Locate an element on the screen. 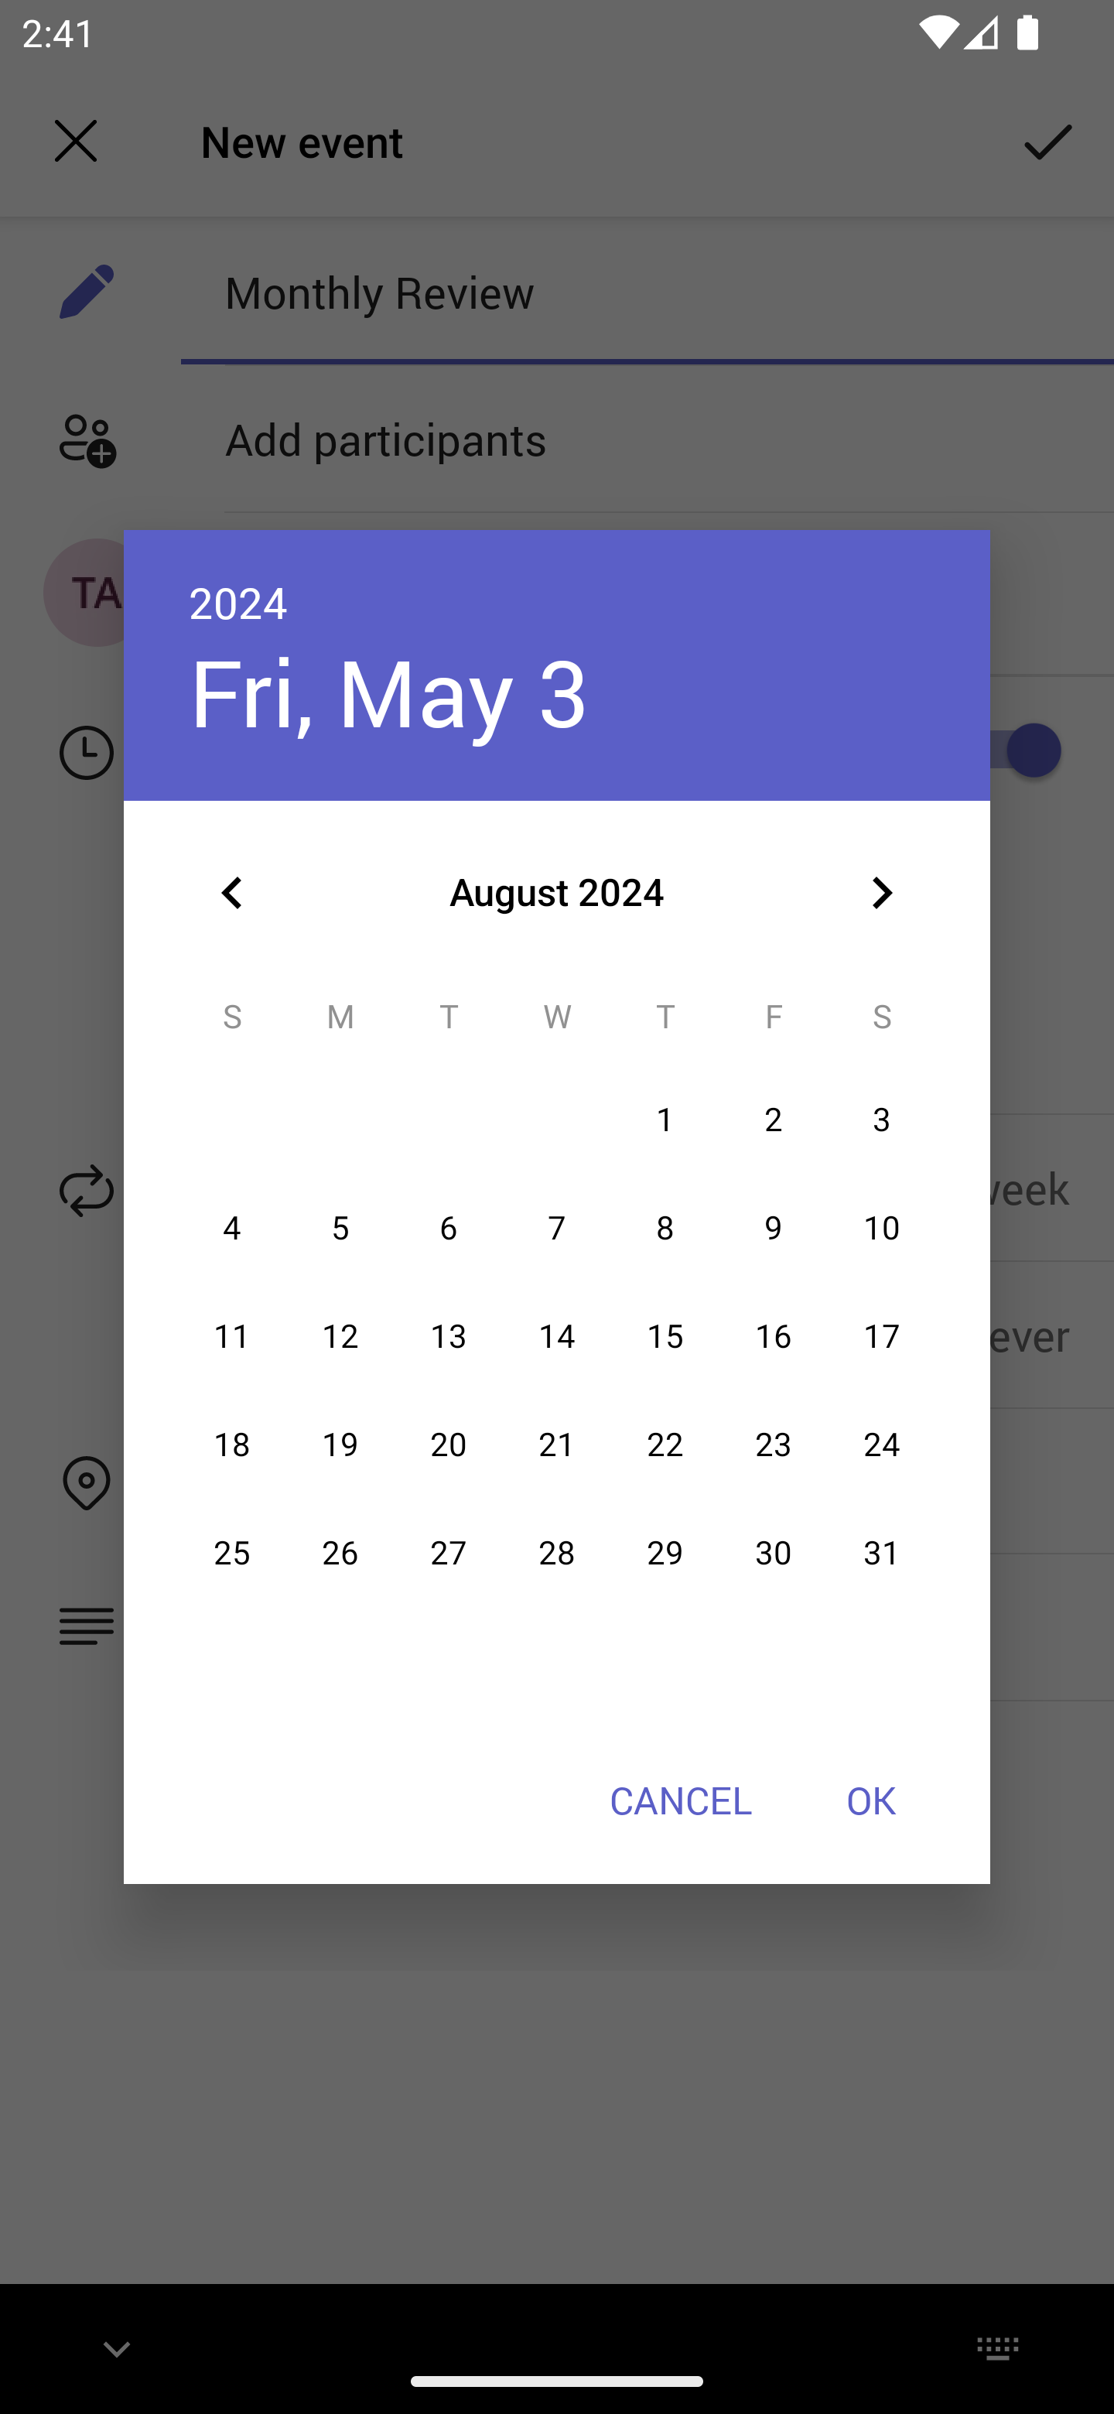  5 05 August 2024 is located at coordinates (340, 1229).